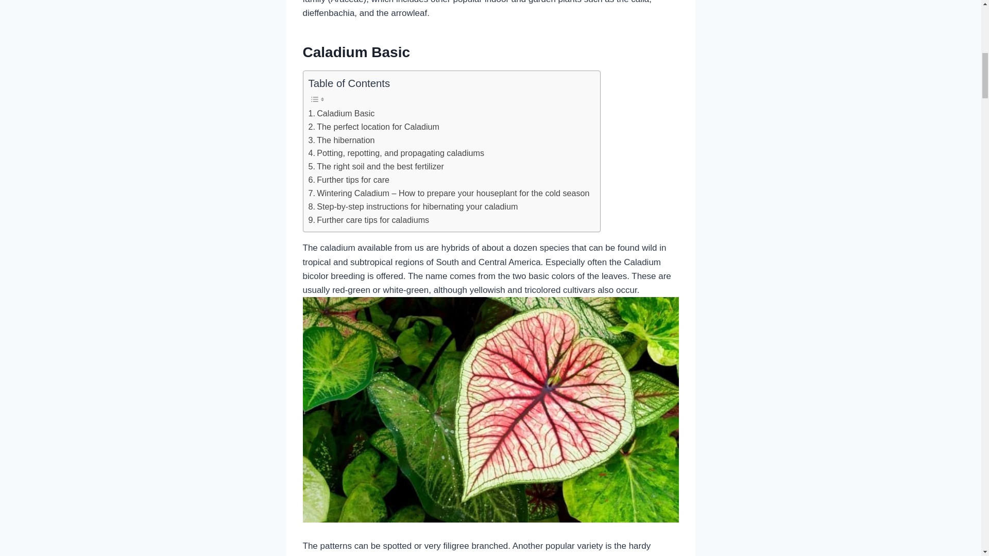 This screenshot has width=989, height=556. What do you see at coordinates (341, 114) in the screenshot?
I see `Caladium Basic` at bounding box center [341, 114].